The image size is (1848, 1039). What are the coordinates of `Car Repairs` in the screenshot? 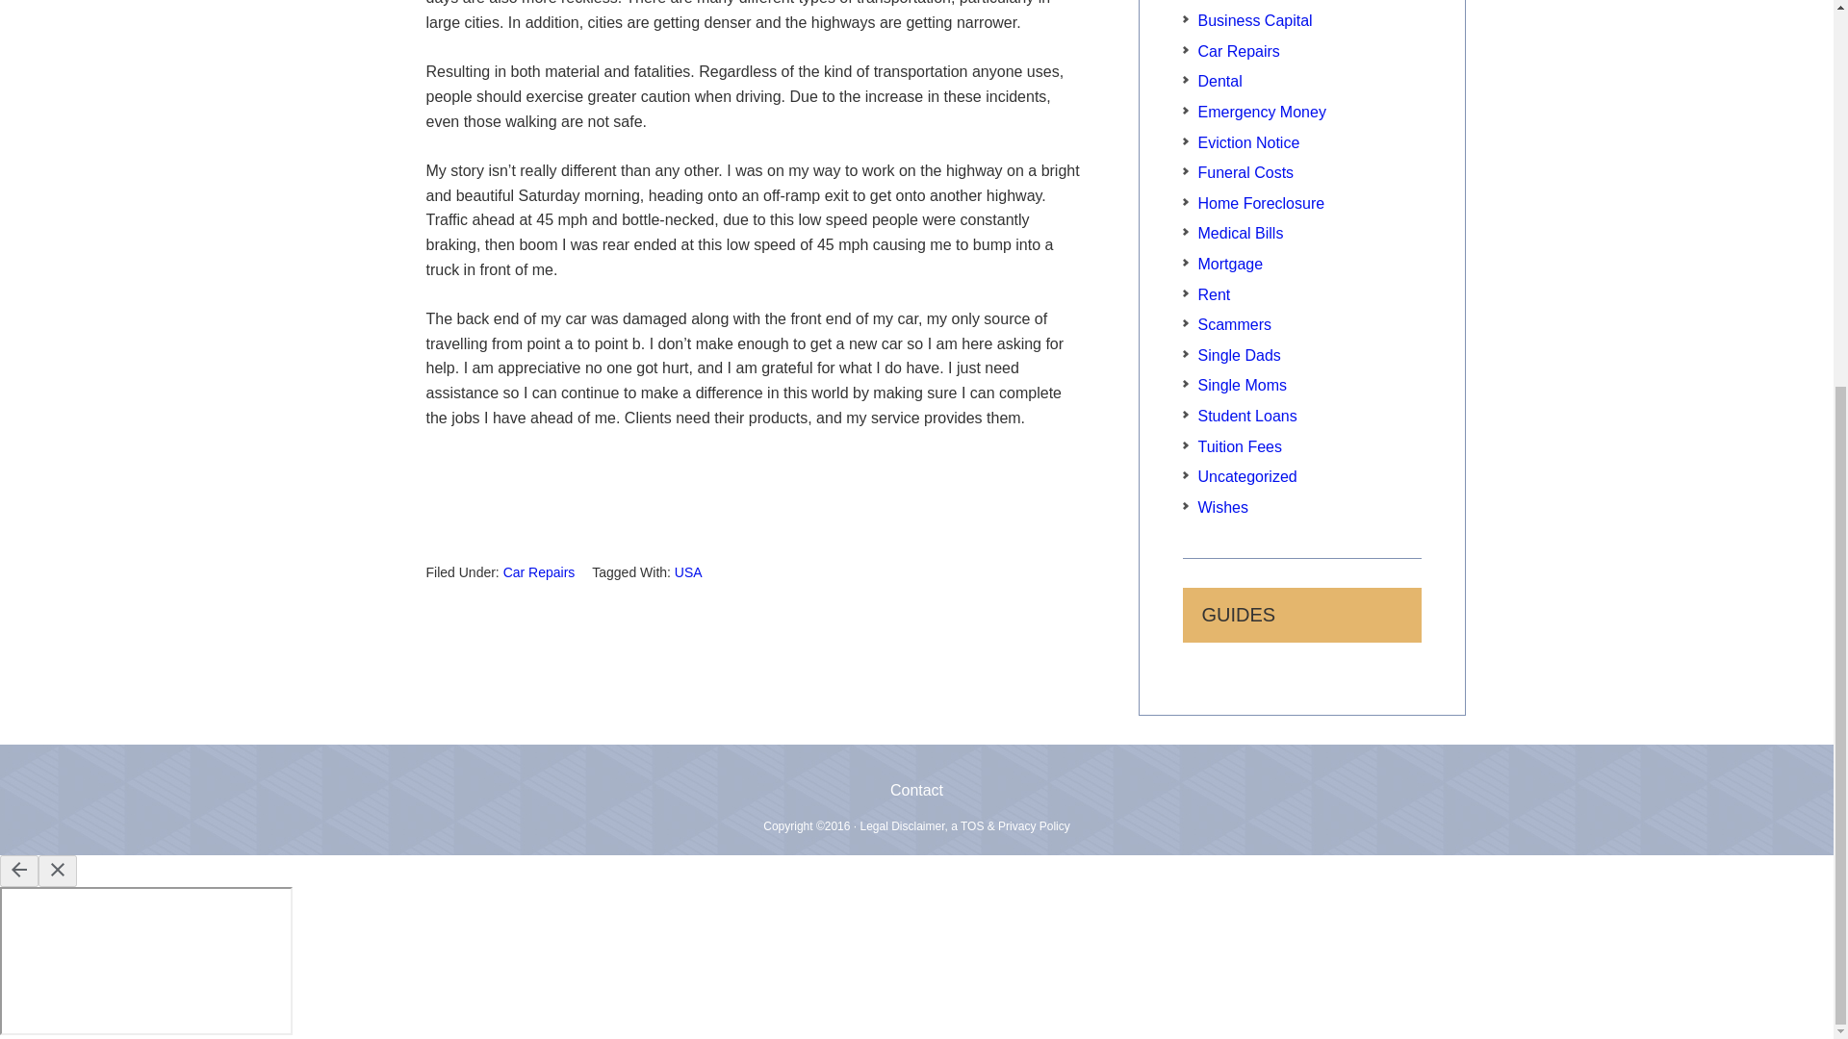 It's located at (539, 571).